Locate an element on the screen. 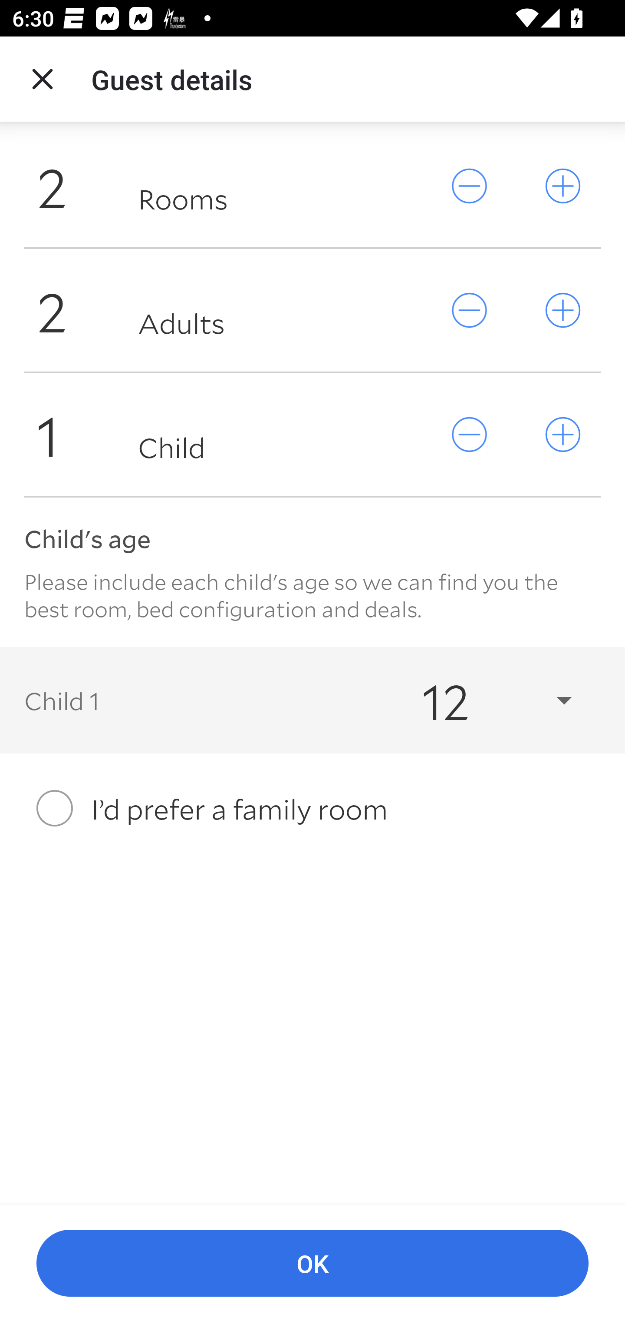 Image resolution: width=625 pixels, height=1321 pixels. 12 is located at coordinates (482, 700).